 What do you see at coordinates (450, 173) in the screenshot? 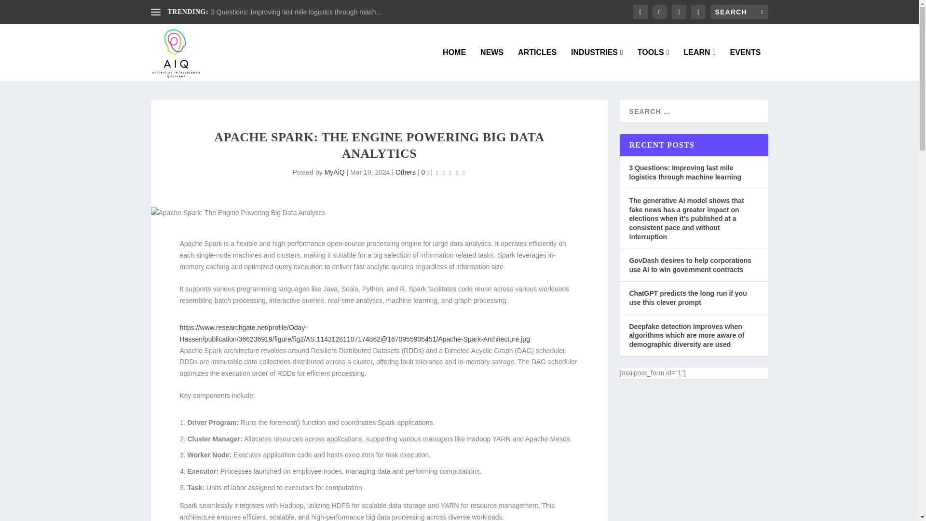
I see `Rating: 0.00` at bounding box center [450, 173].